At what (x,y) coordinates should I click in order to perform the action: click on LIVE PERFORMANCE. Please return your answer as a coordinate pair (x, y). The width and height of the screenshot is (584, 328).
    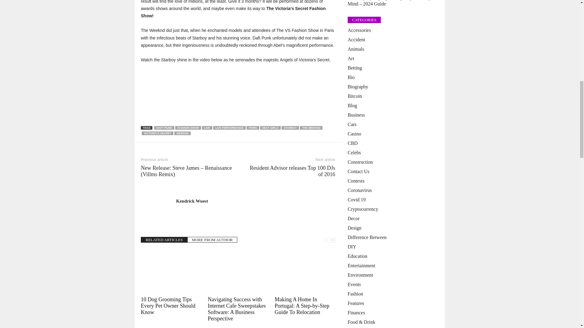
    Looking at the image, I should click on (229, 128).